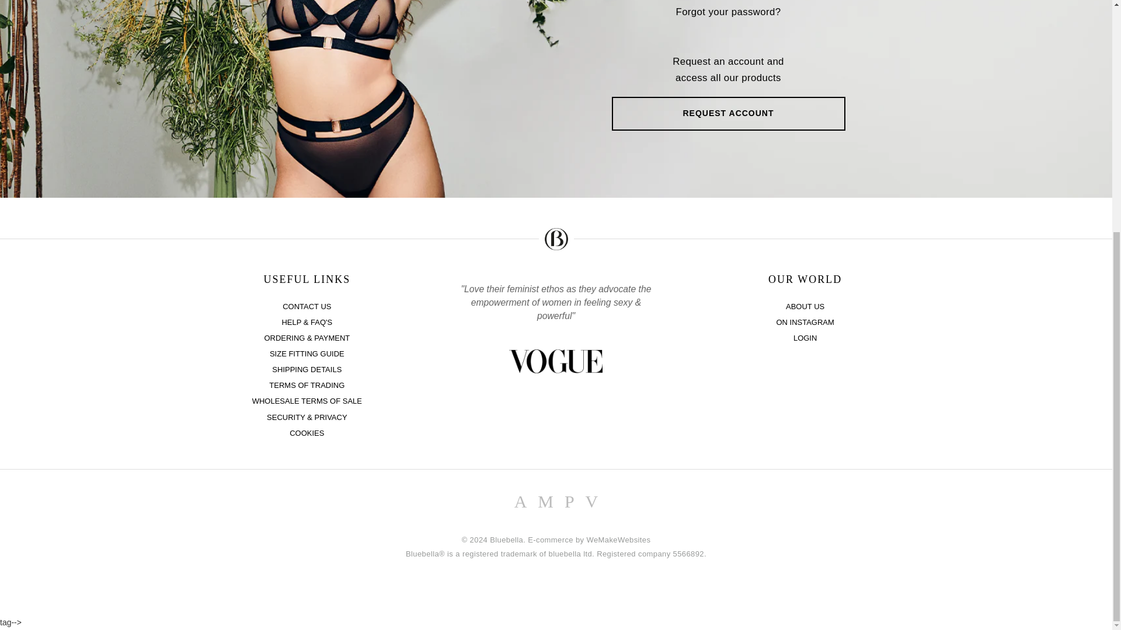 This screenshot has width=1121, height=630. What do you see at coordinates (727, 12) in the screenshot?
I see `Forgot your password?` at bounding box center [727, 12].